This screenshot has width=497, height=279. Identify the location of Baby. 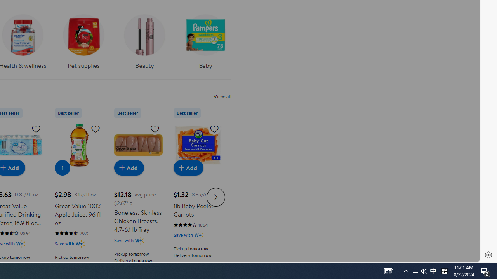
(205, 44).